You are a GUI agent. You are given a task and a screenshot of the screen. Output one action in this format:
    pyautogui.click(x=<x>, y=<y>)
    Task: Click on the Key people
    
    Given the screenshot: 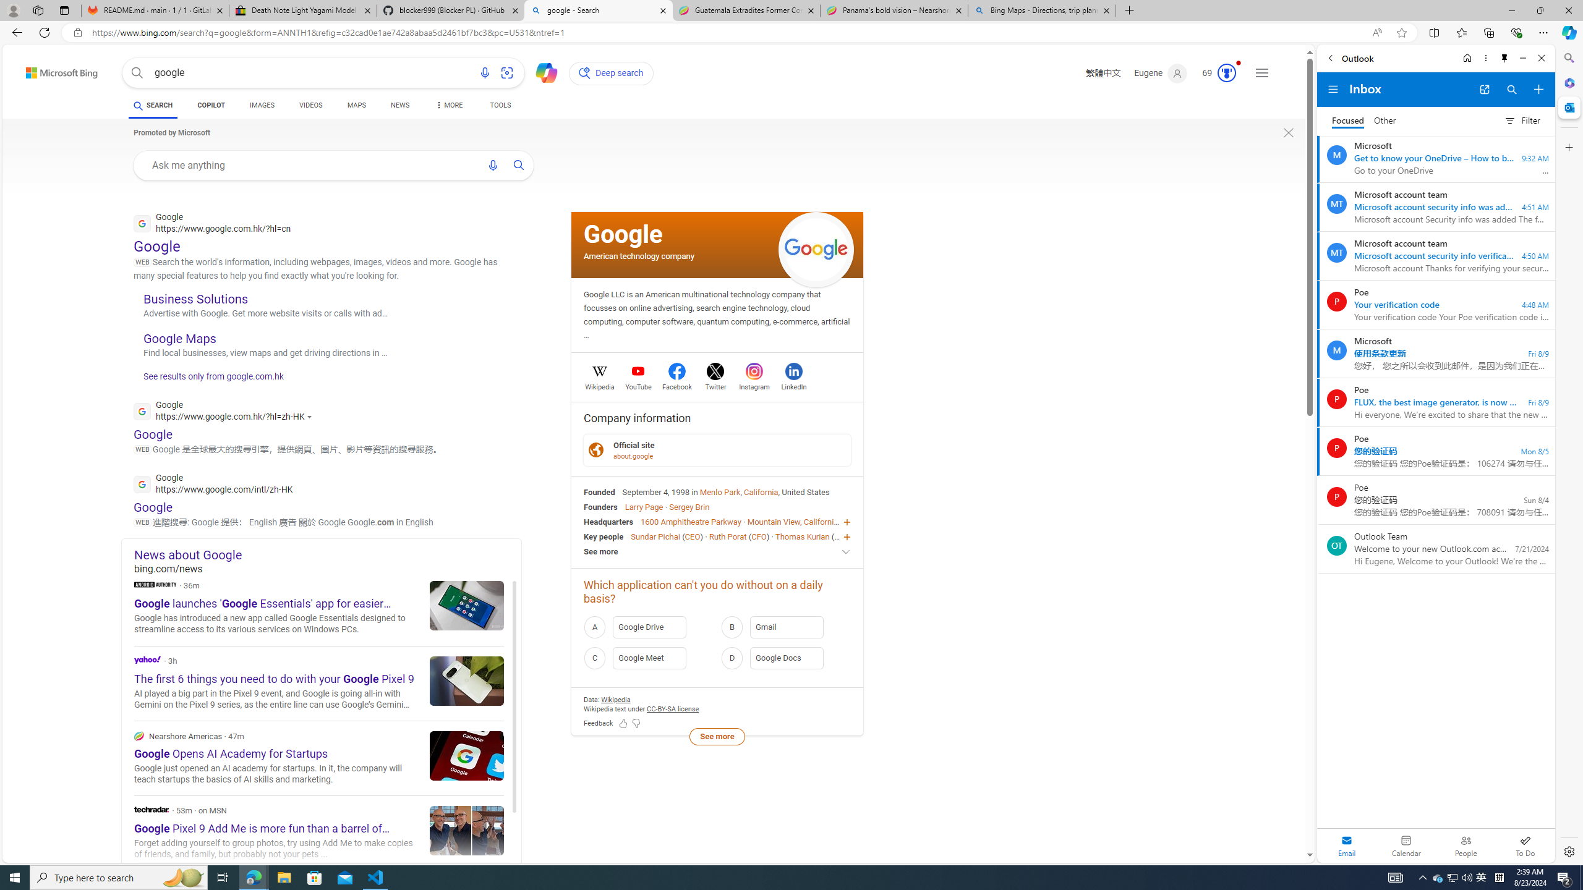 What is the action you would take?
    pyautogui.click(x=604, y=536)
    